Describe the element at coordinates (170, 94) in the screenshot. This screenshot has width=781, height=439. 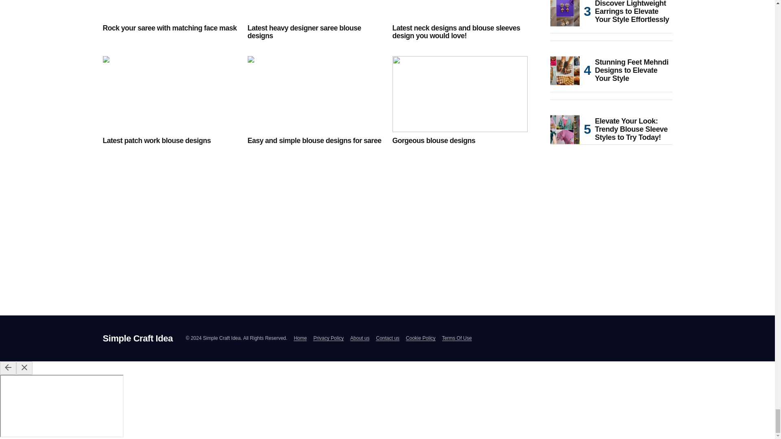
I see `Latest patch work blouse designs` at that location.